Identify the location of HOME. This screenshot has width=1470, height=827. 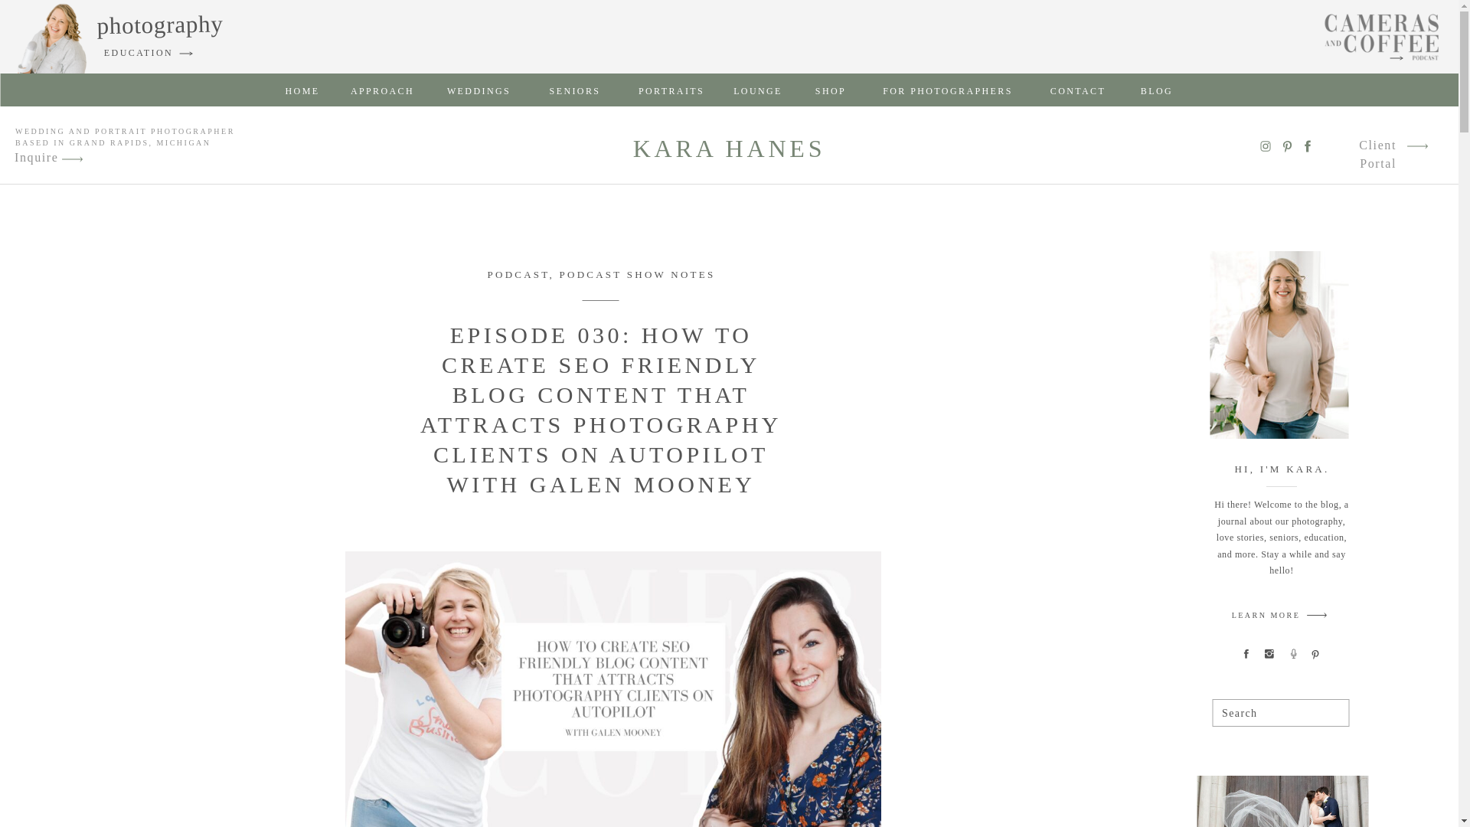
(302, 90).